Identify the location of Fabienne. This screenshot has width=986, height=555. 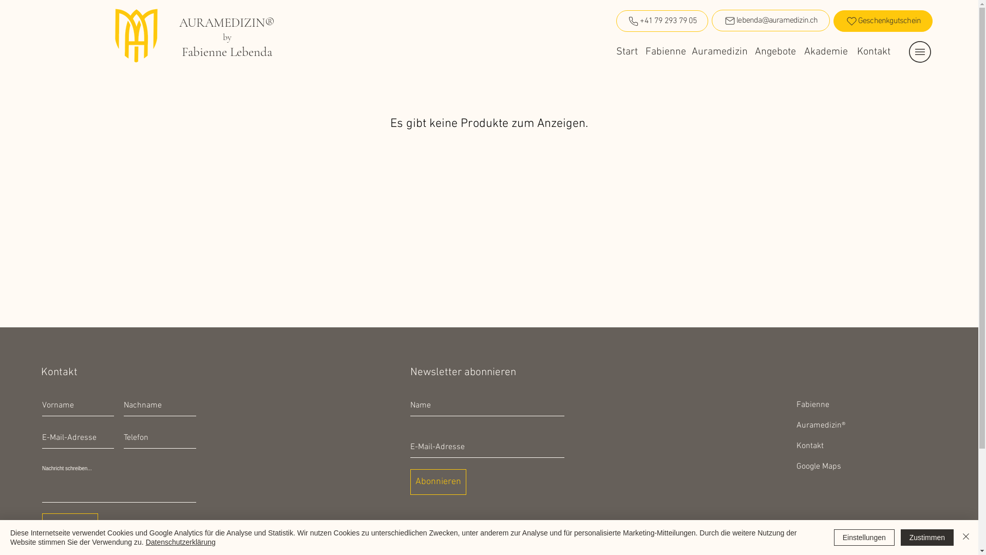
(813, 405).